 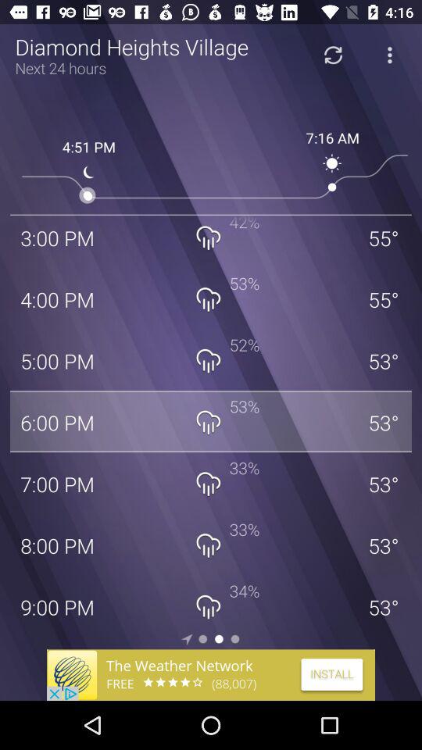 I want to click on refresh, so click(x=333, y=55).